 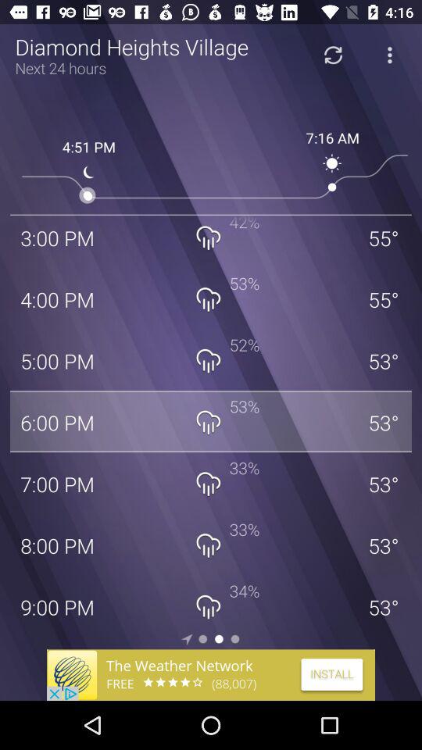 I want to click on refresh, so click(x=333, y=55).